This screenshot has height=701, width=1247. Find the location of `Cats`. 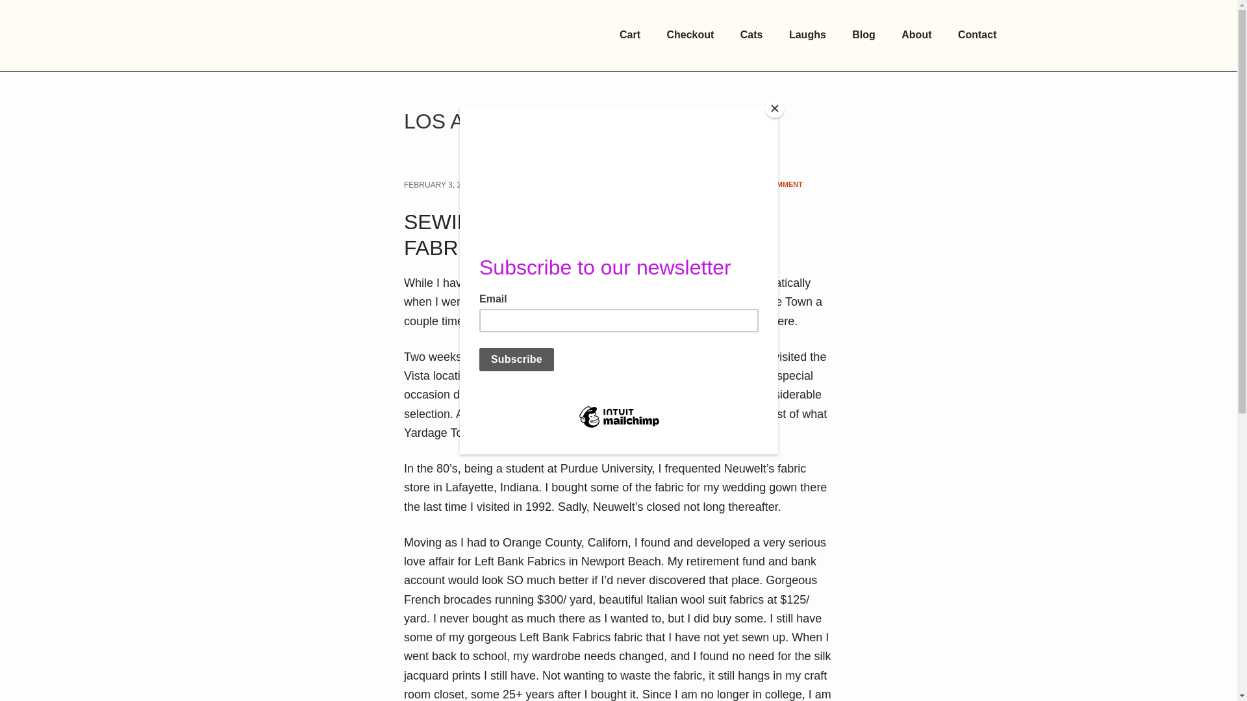

Cats is located at coordinates (751, 35).